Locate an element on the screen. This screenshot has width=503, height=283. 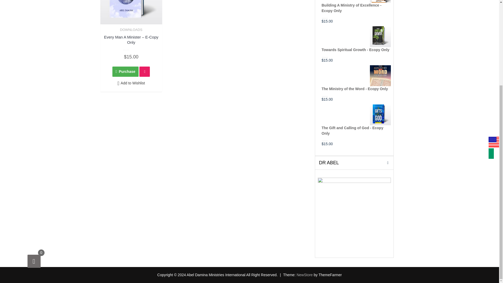
Purchase is located at coordinates (125, 71).